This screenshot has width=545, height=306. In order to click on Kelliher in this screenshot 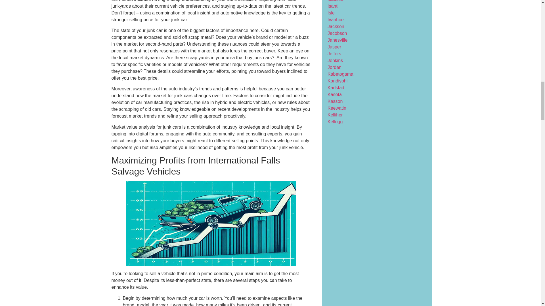, I will do `click(335, 115)`.